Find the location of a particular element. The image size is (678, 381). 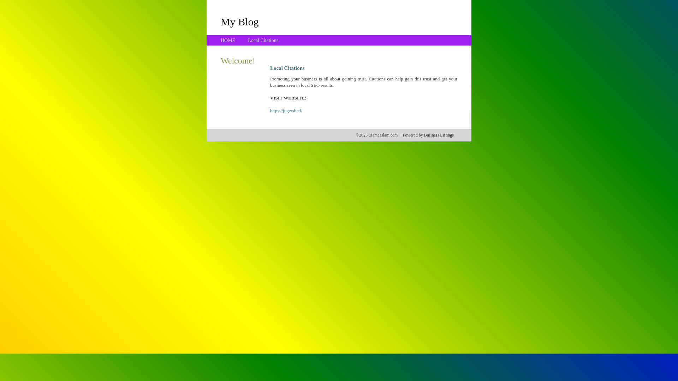

HOME is located at coordinates (228, 40).